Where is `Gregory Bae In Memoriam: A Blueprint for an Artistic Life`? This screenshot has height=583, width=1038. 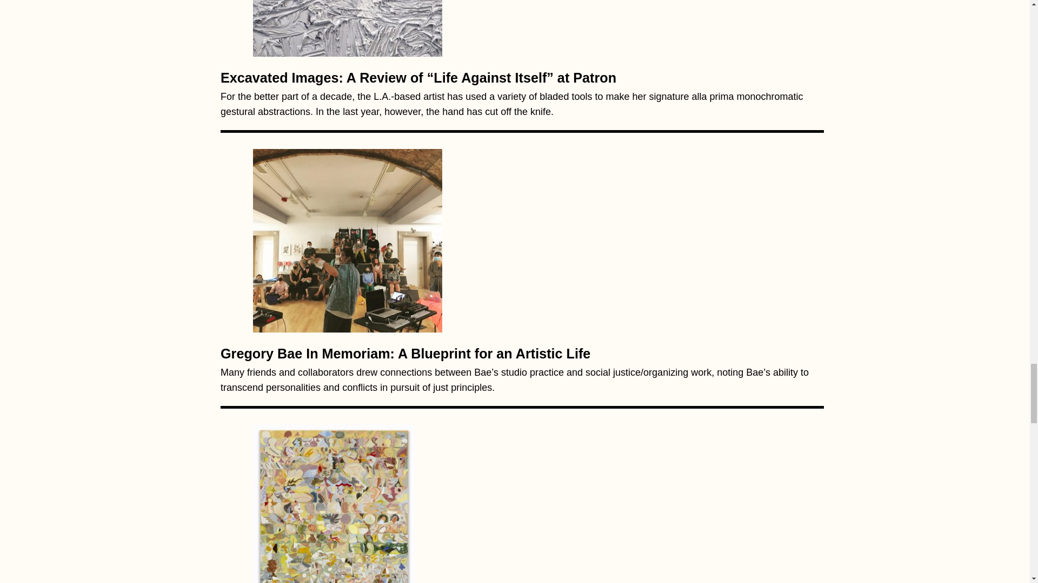
Gregory Bae In Memoriam: A Blueprint for an Artistic Life is located at coordinates (347, 238).